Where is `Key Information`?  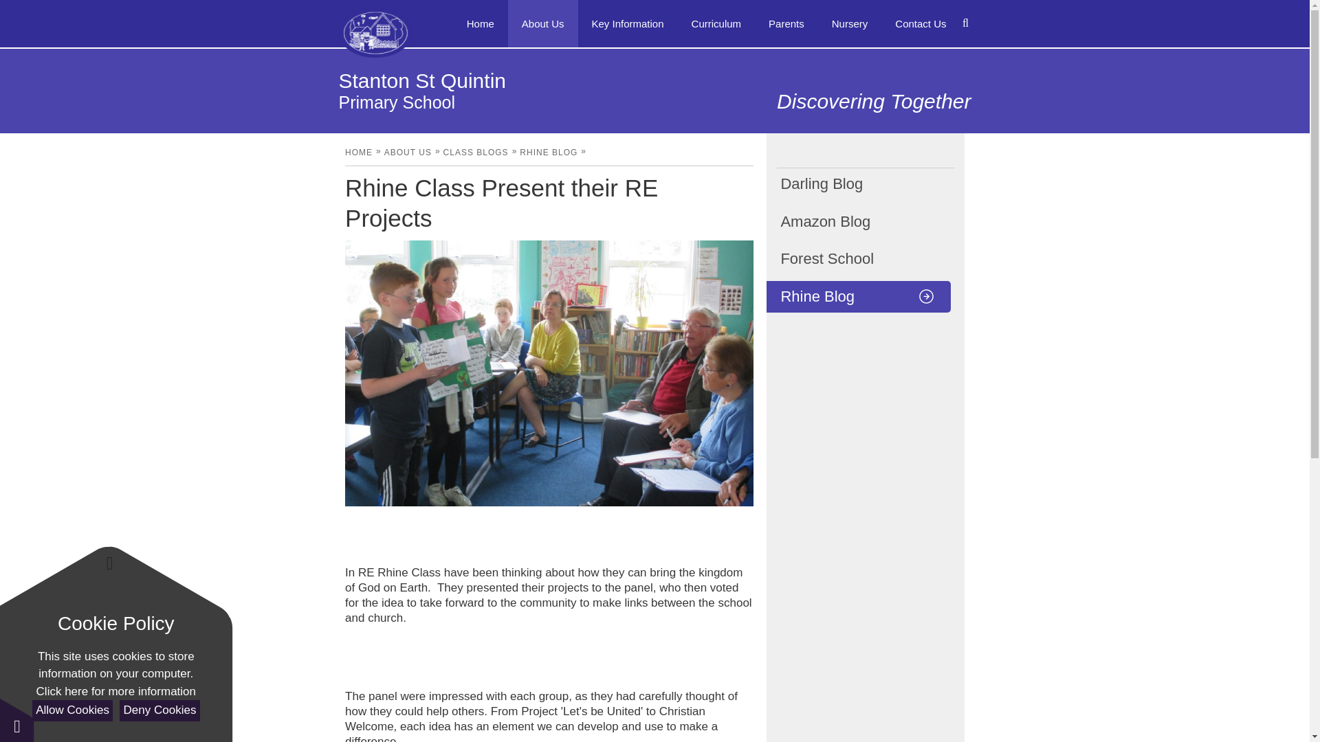 Key Information is located at coordinates (627, 23).